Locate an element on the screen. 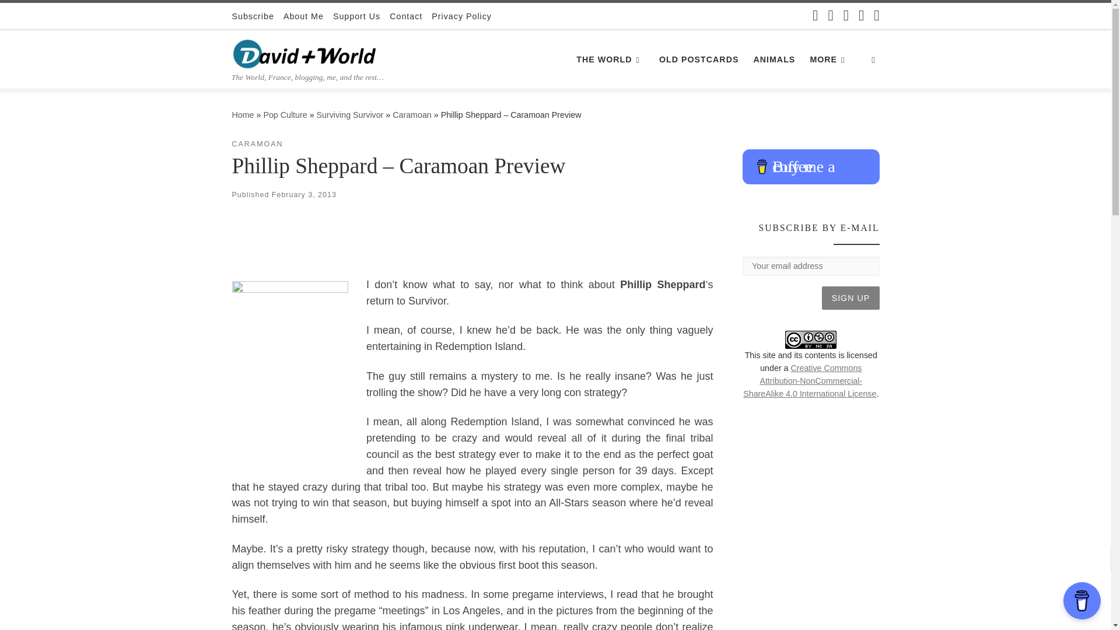  Pop Culture is located at coordinates (285, 115).